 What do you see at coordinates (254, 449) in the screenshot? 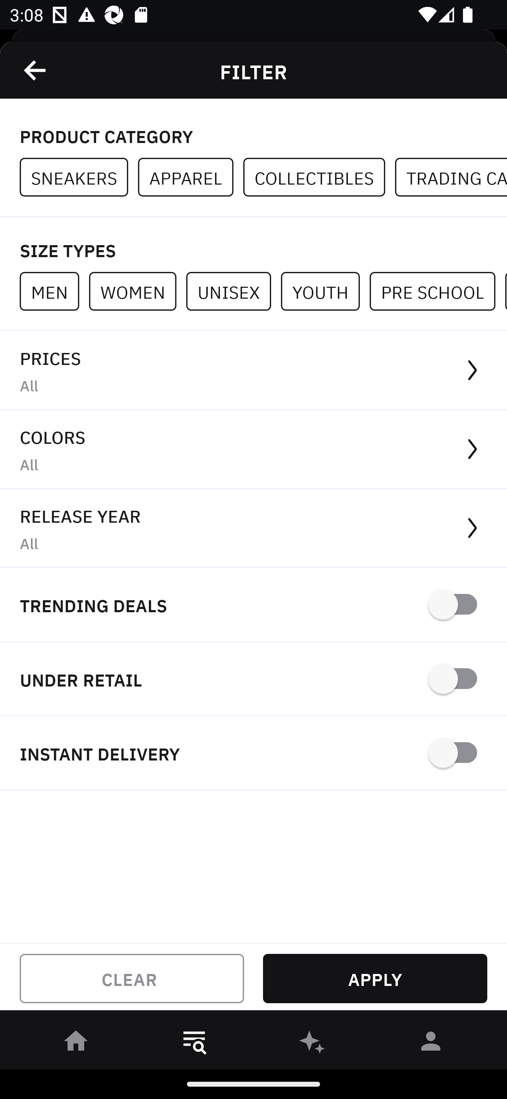
I see `COLORS All` at bounding box center [254, 449].